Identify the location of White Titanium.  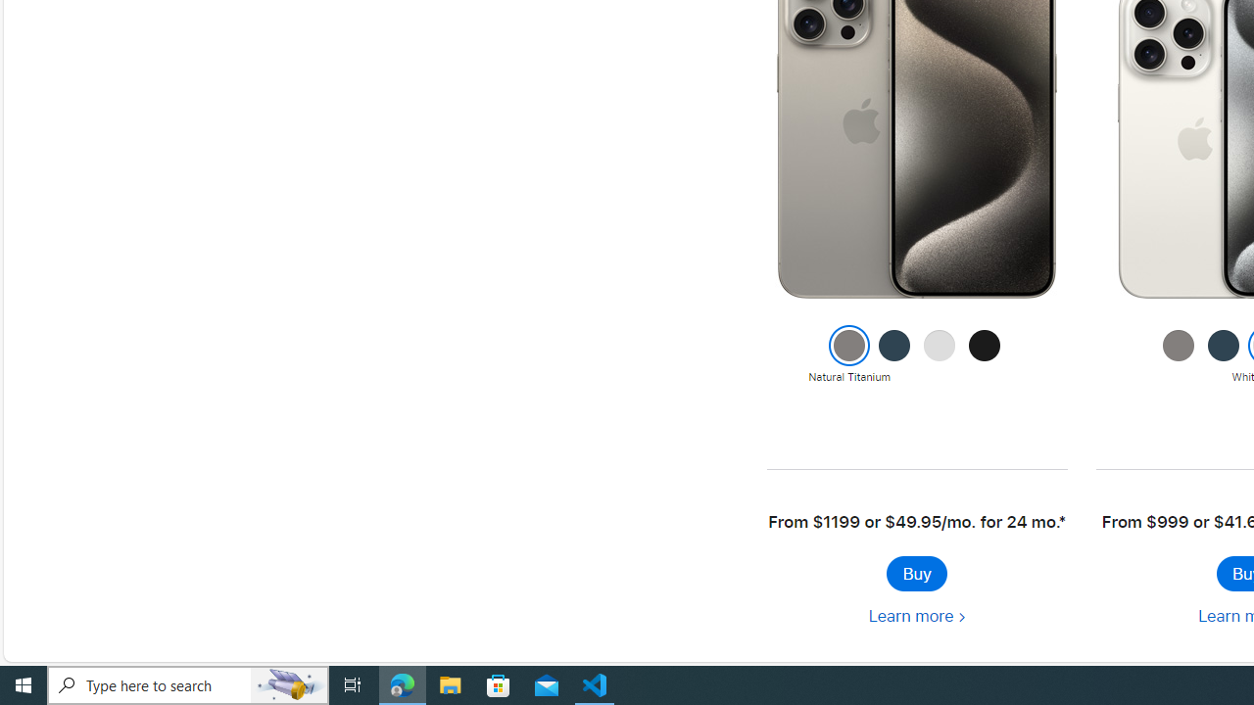
(940, 355).